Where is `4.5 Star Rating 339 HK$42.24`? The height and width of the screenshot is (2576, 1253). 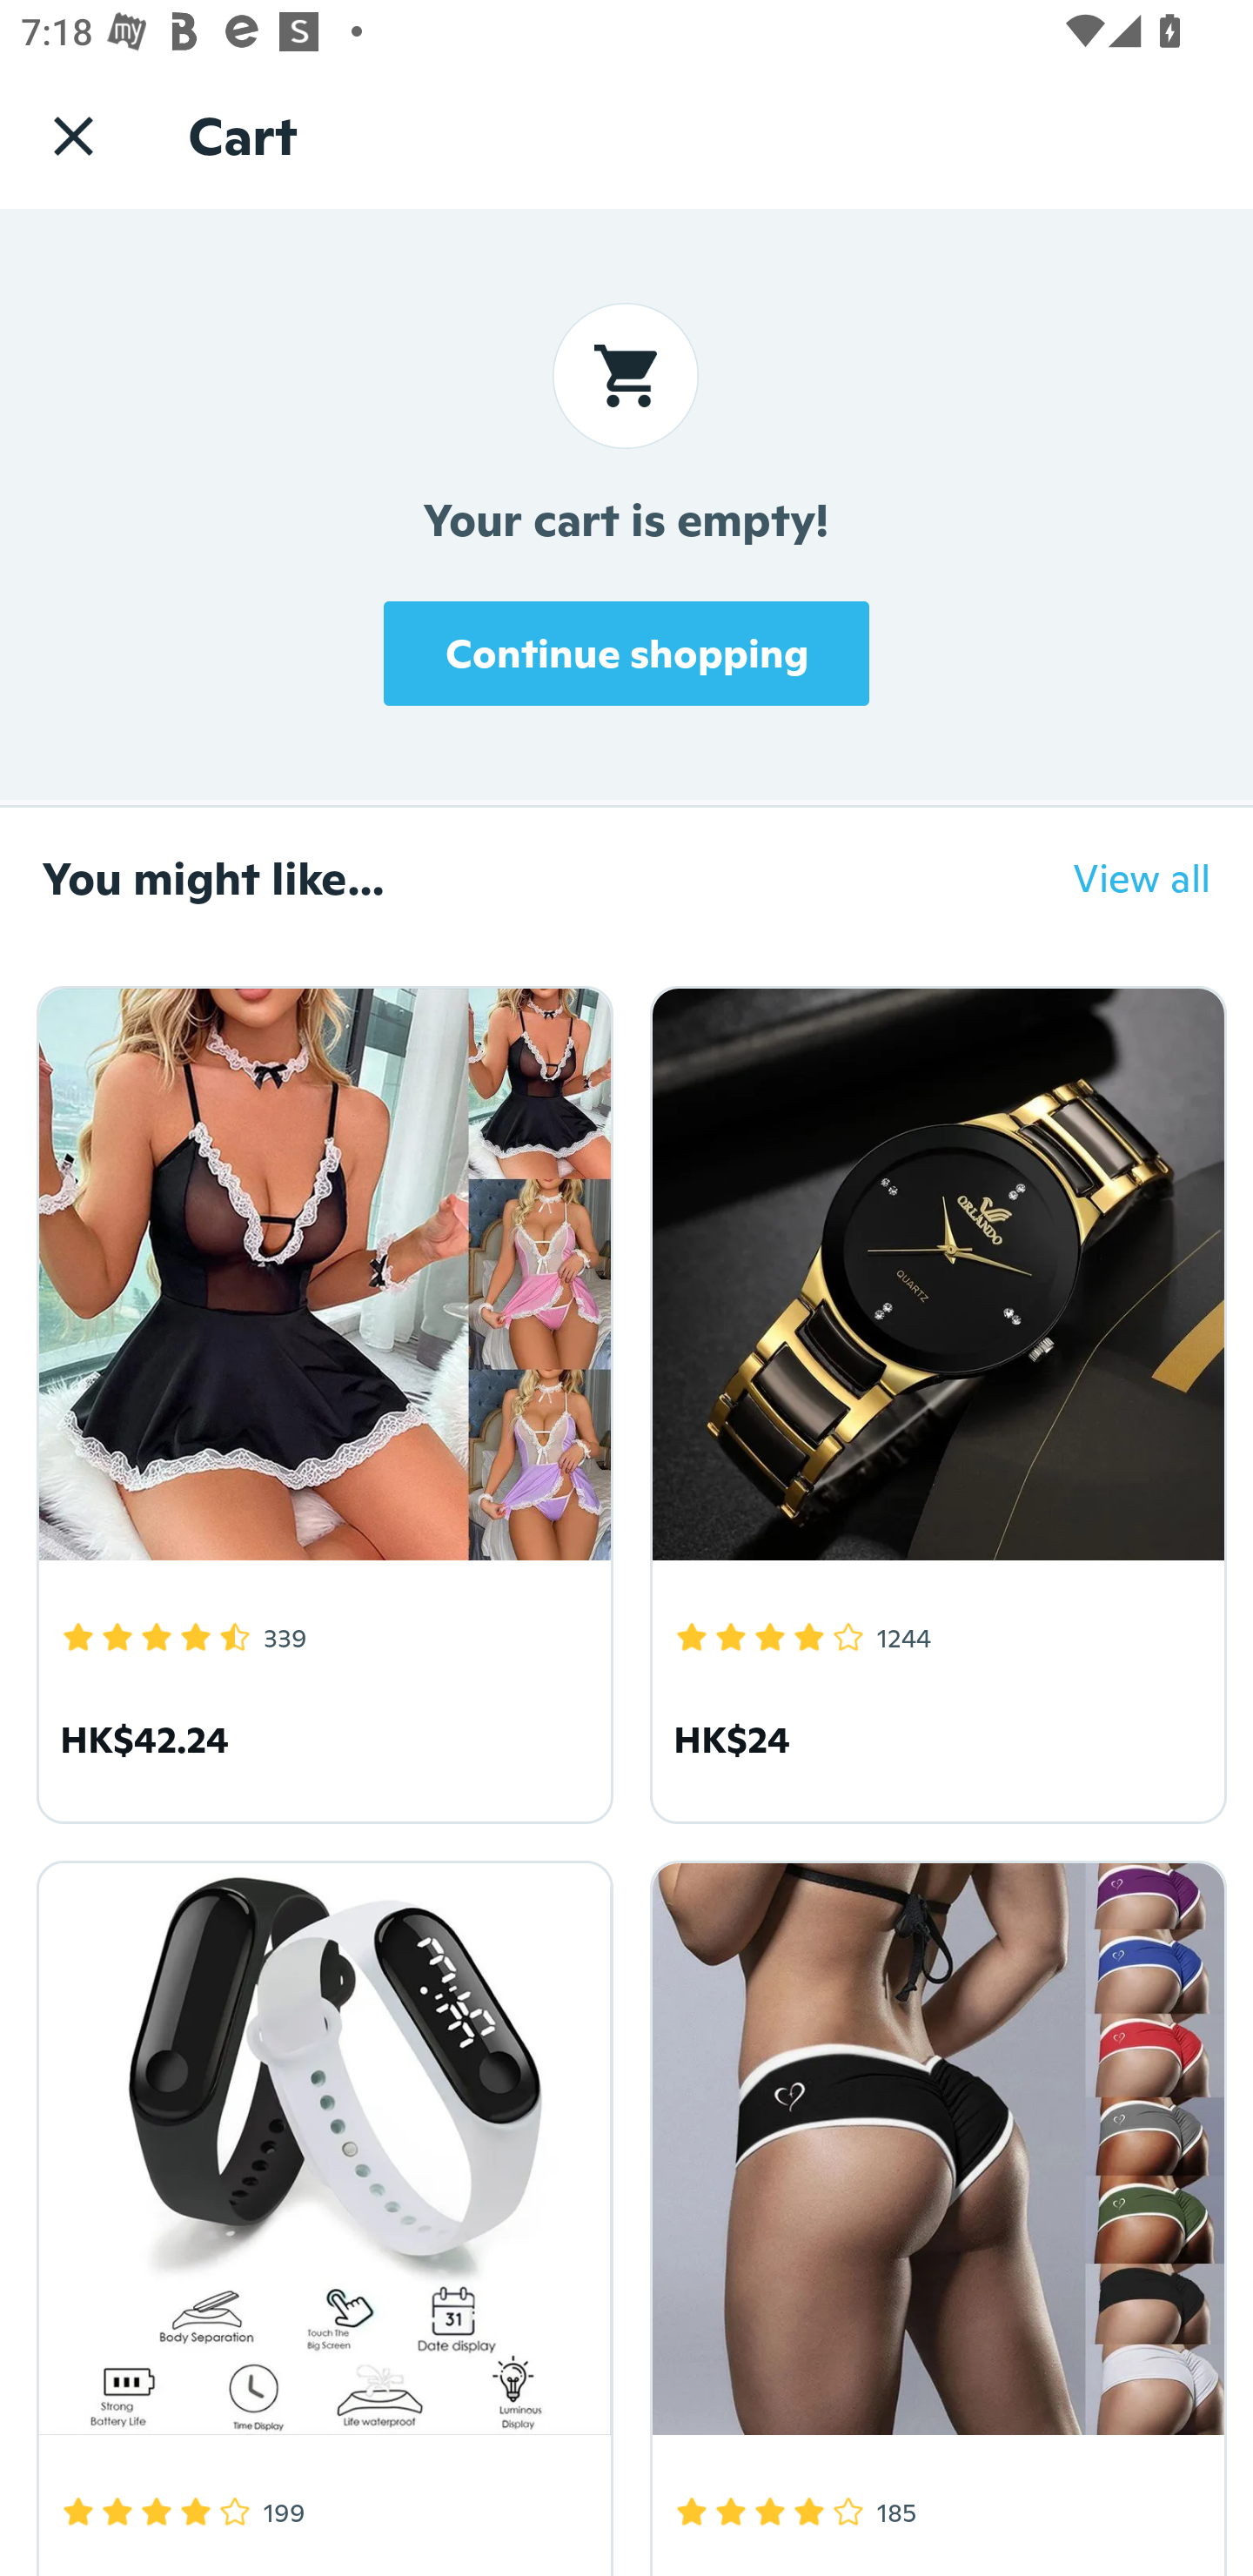
4.5 Star Rating 339 HK$42.24 is located at coordinates (320, 1399).